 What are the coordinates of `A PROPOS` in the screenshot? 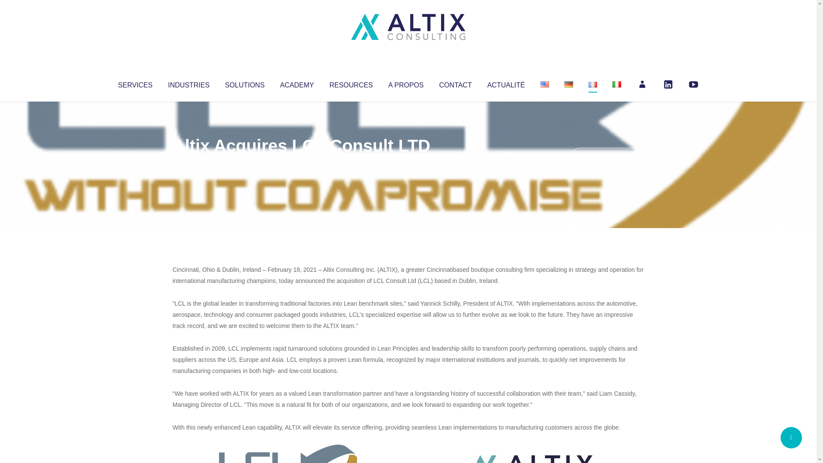 It's located at (406, 83).